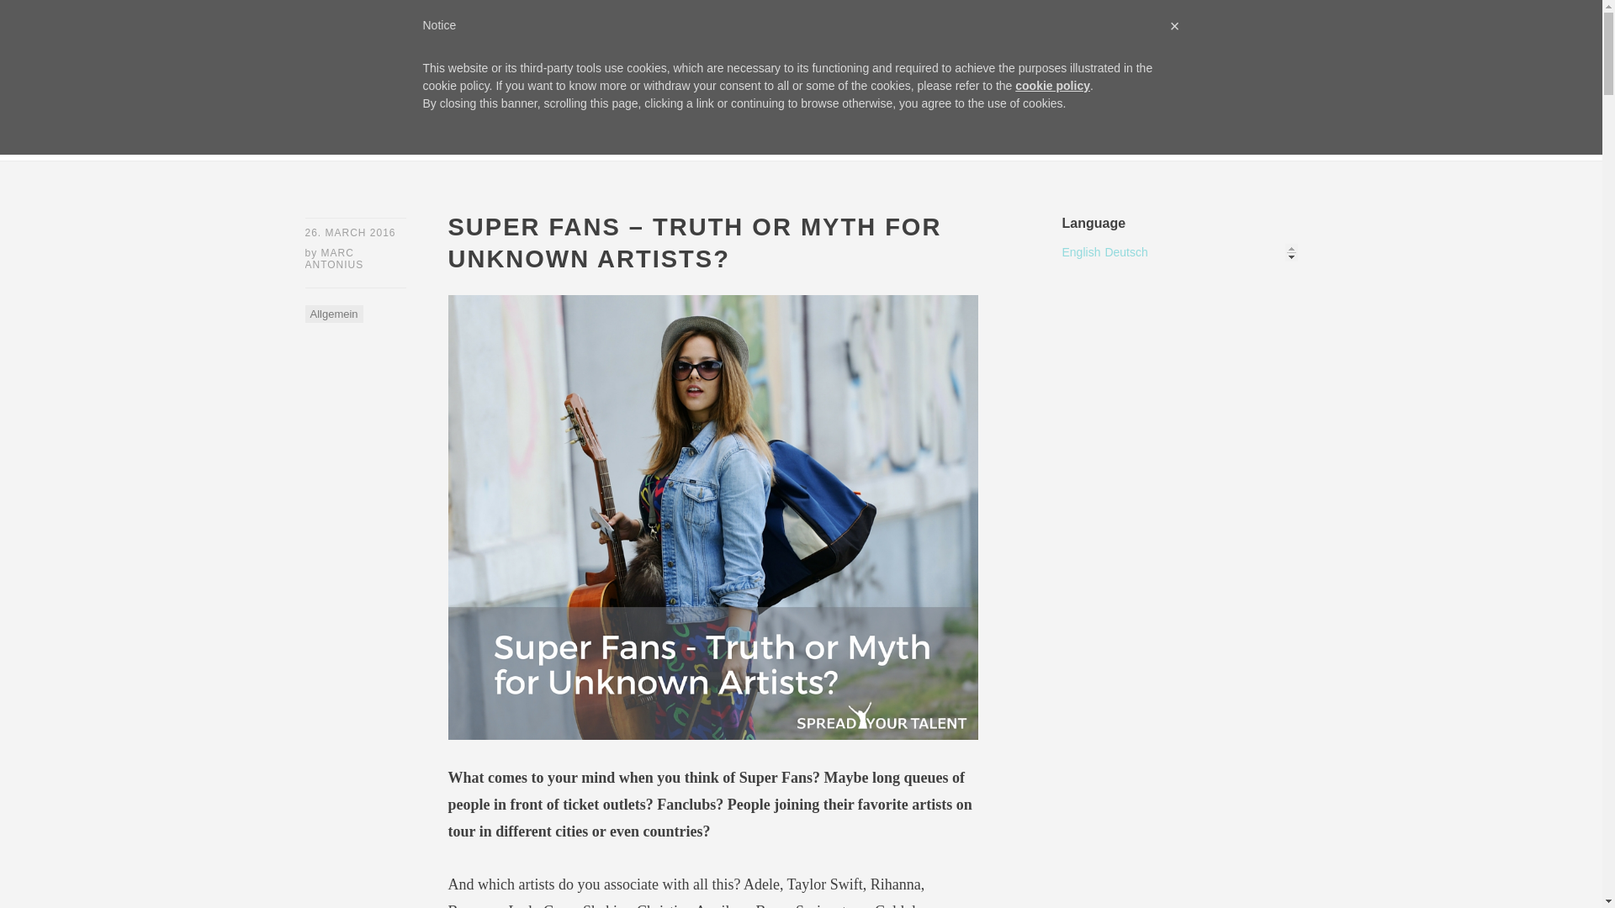 The image size is (1615, 908). Describe the element at coordinates (334, 258) in the screenshot. I see `MARC ANTONIUS` at that location.